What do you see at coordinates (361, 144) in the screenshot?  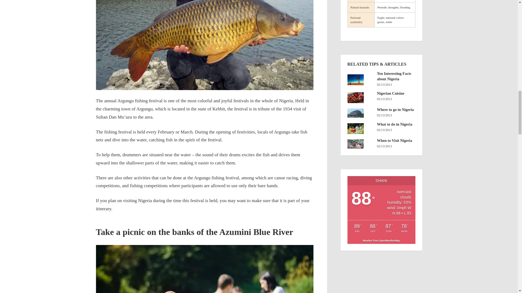 I see `When to Visit Nigeria` at bounding box center [361, 144].